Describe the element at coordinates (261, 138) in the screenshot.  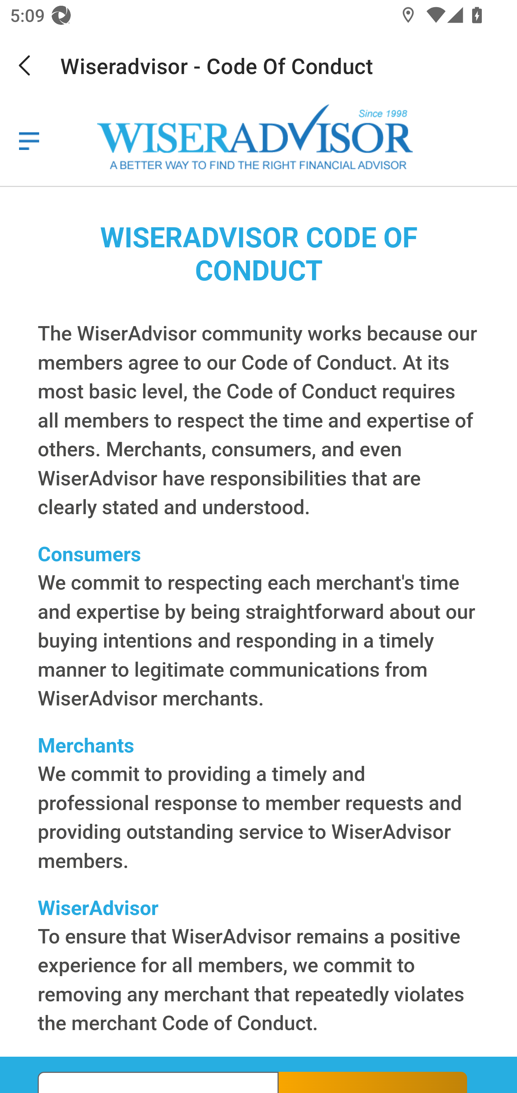
I see `wiseradvisor` at that location.